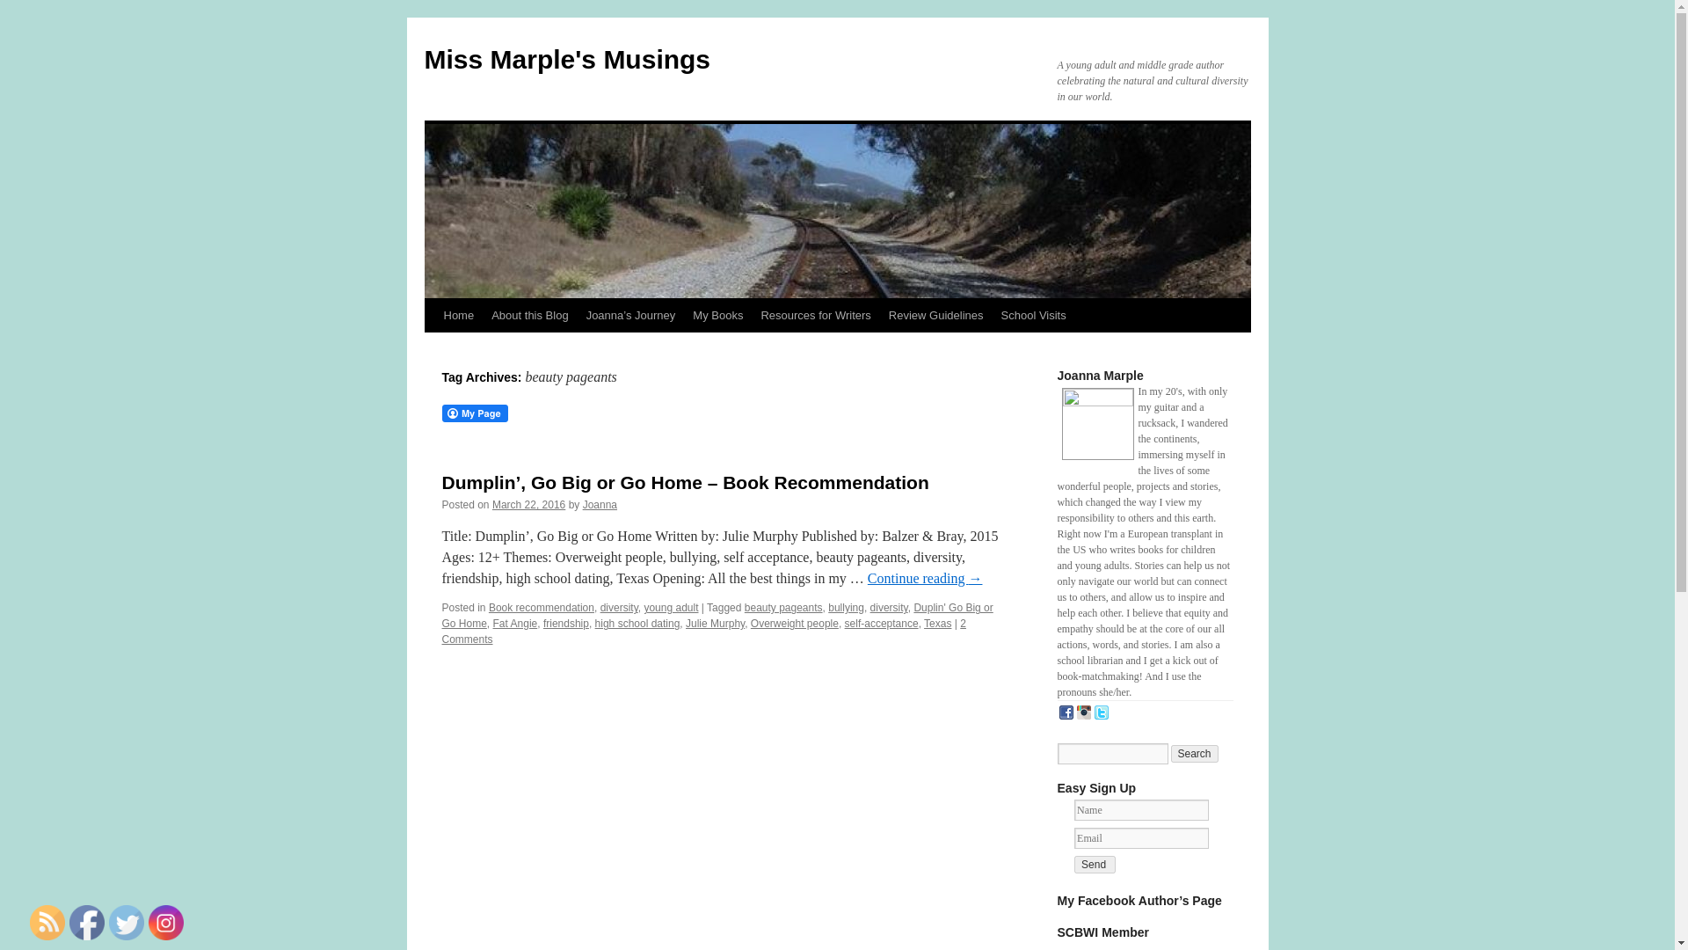 The height and width of the screenshot is (950, 1688). Describe the element at coordinates (619, 607) in the screenshot. I see `diversity` at that location.